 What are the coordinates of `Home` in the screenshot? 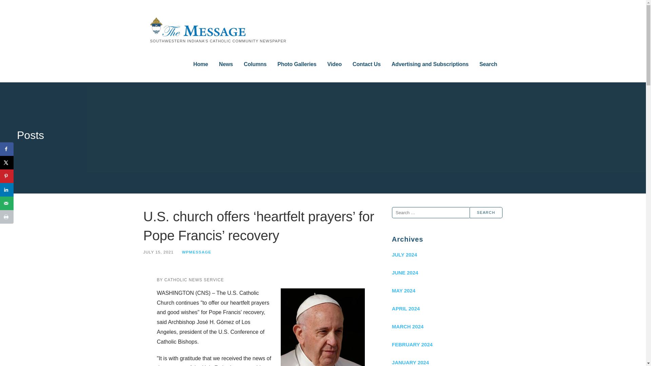 It's located at (201, 64).